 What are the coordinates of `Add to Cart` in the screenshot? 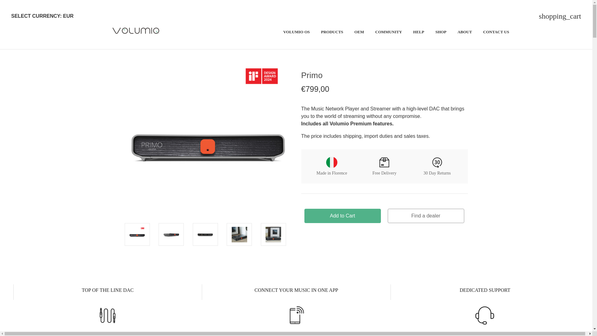 It's located at (342, 215).